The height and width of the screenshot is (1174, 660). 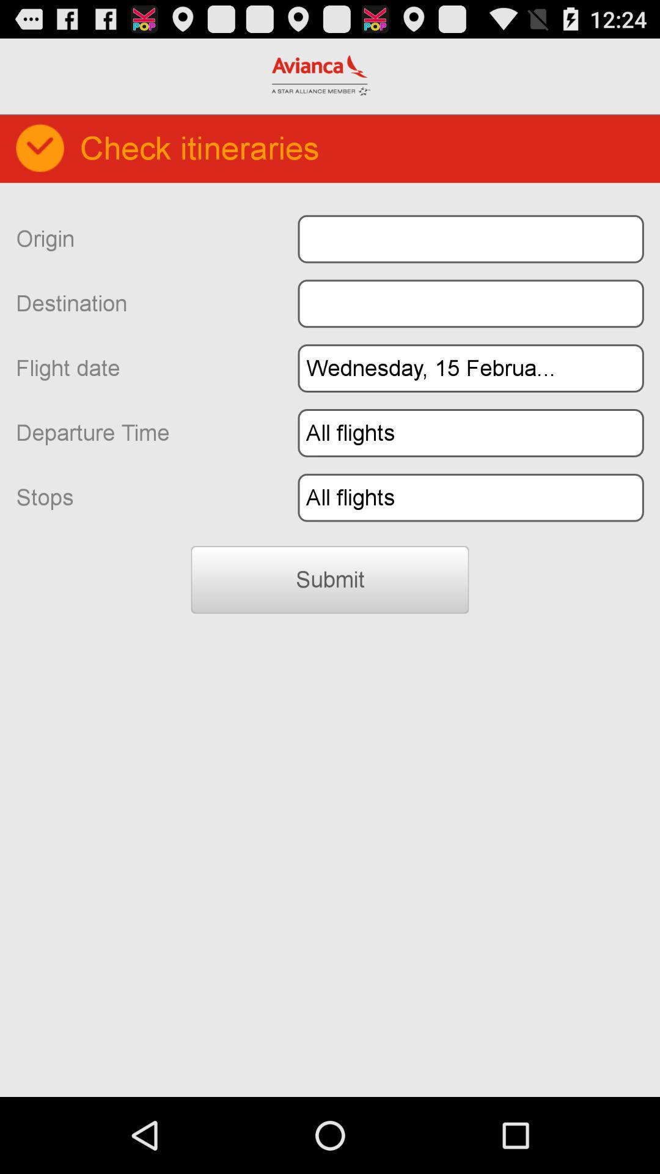 What do you see at coordinates (471, 238) in the screenshot?
I see `origin text box` at bounding box center [471, 238].